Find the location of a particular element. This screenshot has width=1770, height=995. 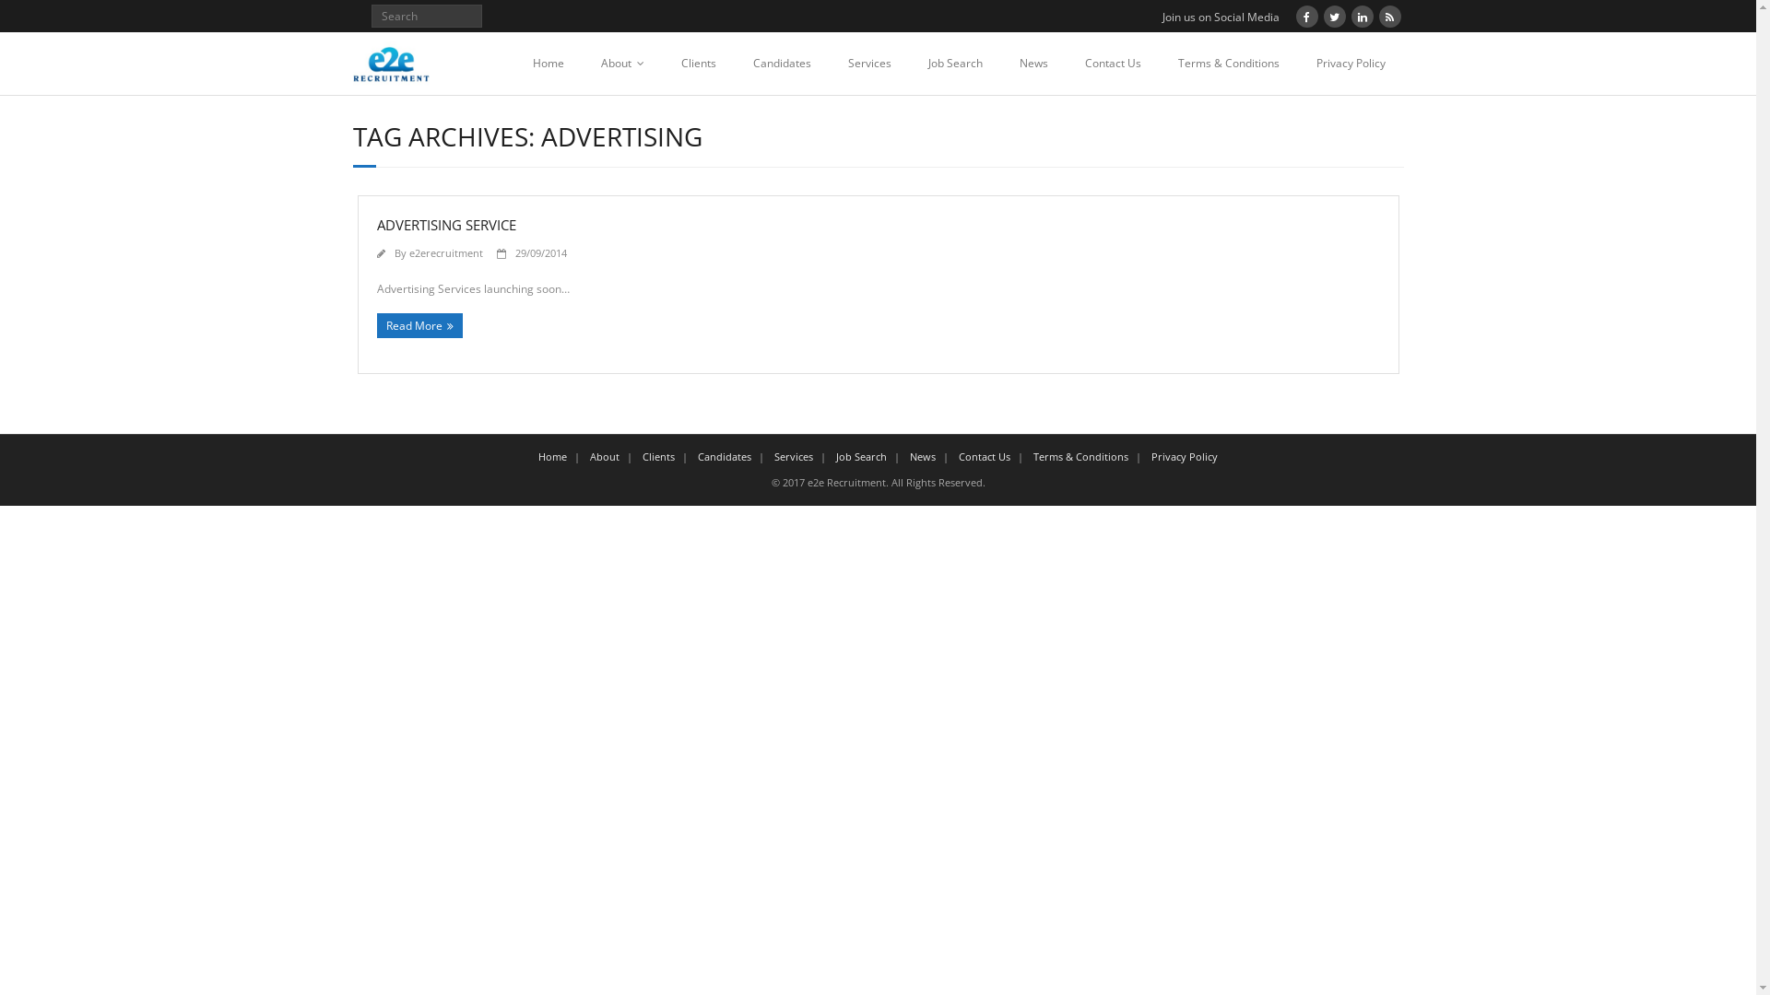

Privacy Policy is located at coordinates (1185, 457).